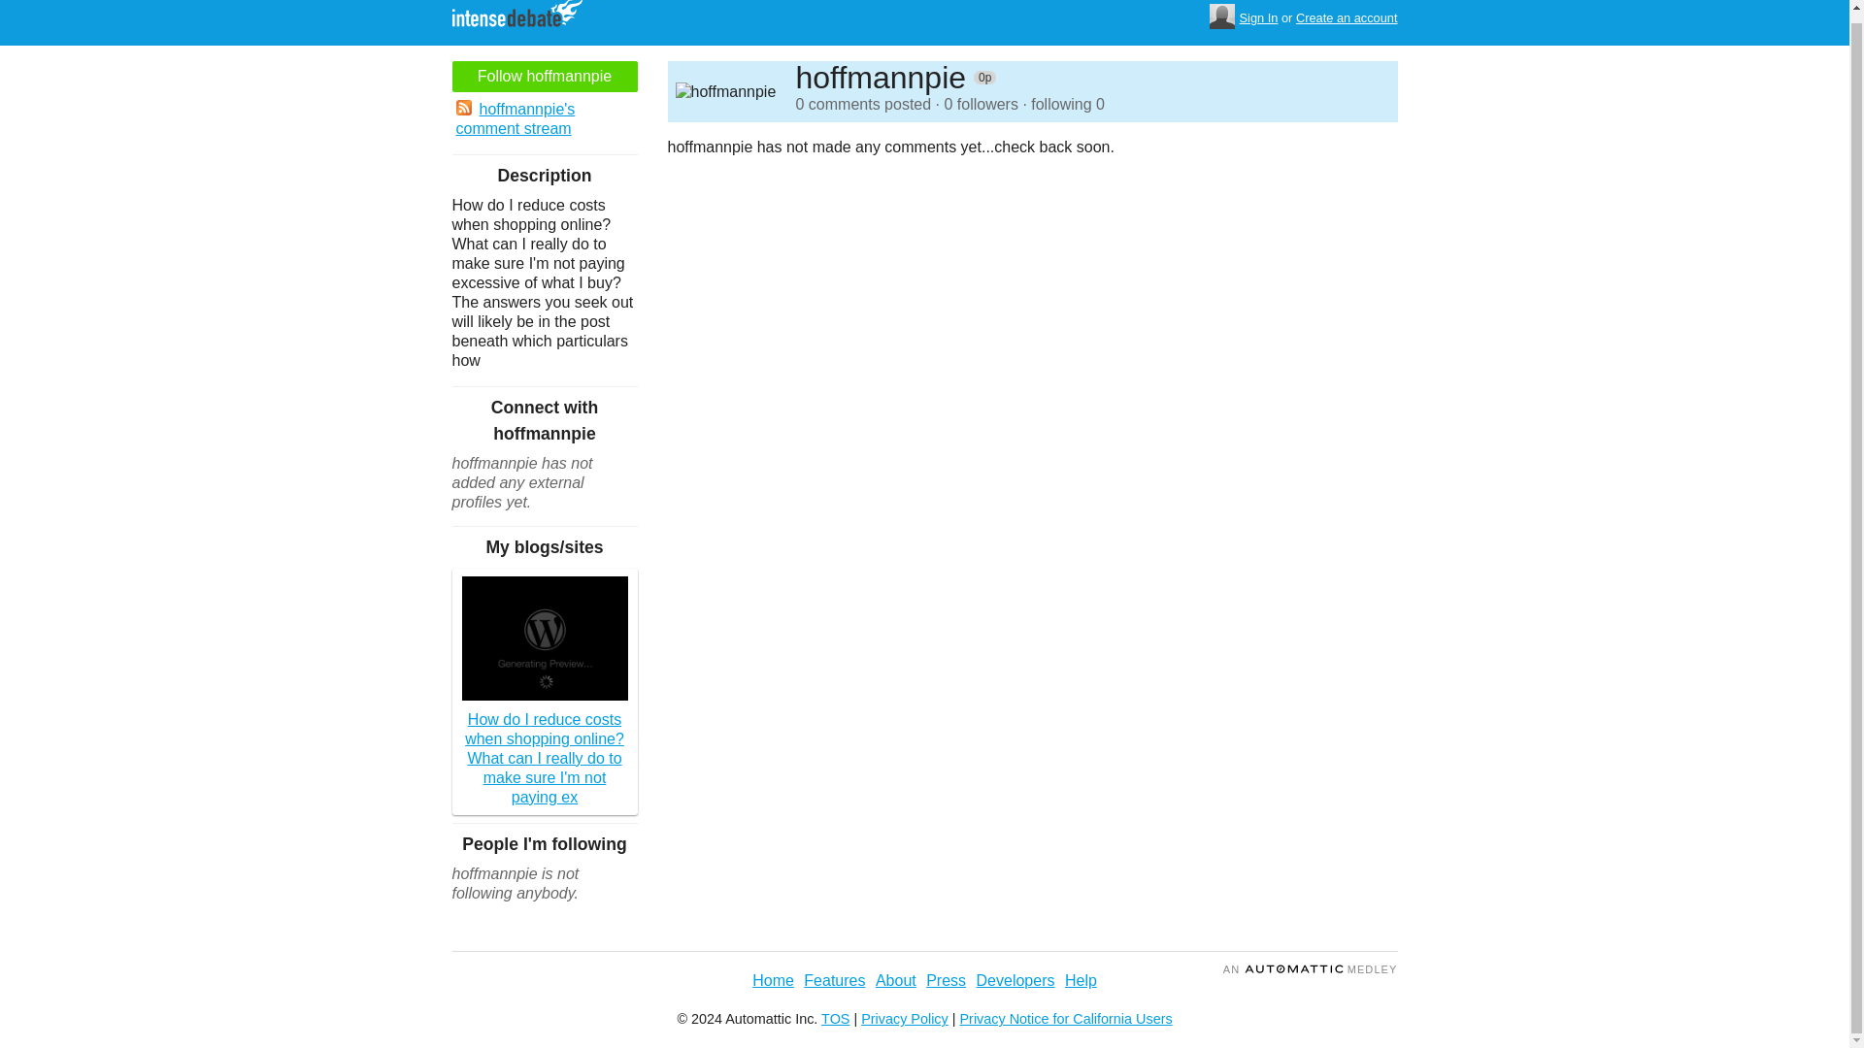 Image resolution: width=1864 pixels, height=1048 pixels. Describe the element at coordinates (896, 980) in the screenshot. I see `About` at that location.